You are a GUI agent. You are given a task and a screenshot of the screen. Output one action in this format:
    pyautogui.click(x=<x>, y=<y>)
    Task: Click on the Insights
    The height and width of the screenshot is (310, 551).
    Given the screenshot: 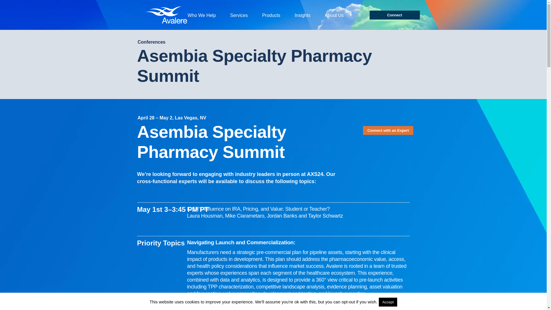 What is the action you would take?
    pyautogui.click(x=302, y=15)
    